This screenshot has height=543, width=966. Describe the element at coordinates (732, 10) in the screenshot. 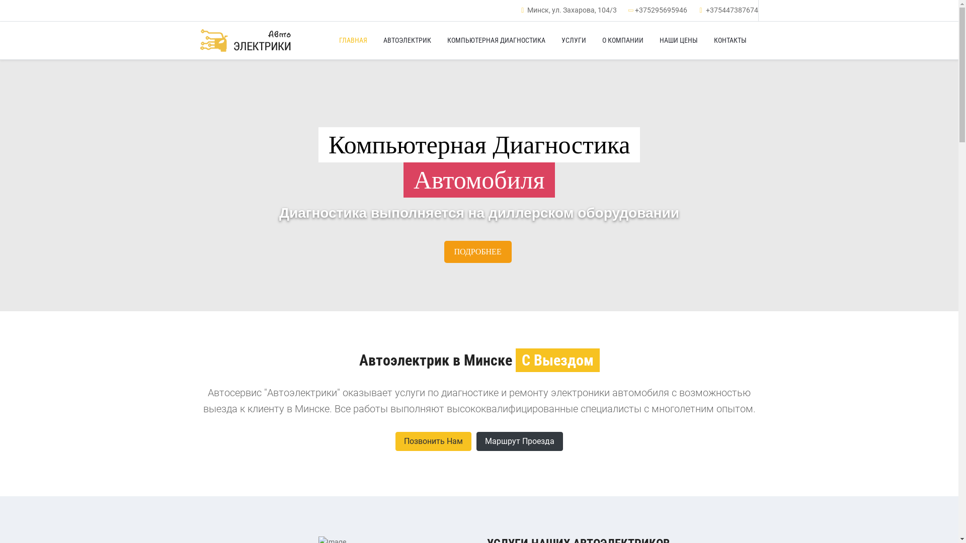

I see `+375447387674` at that location.